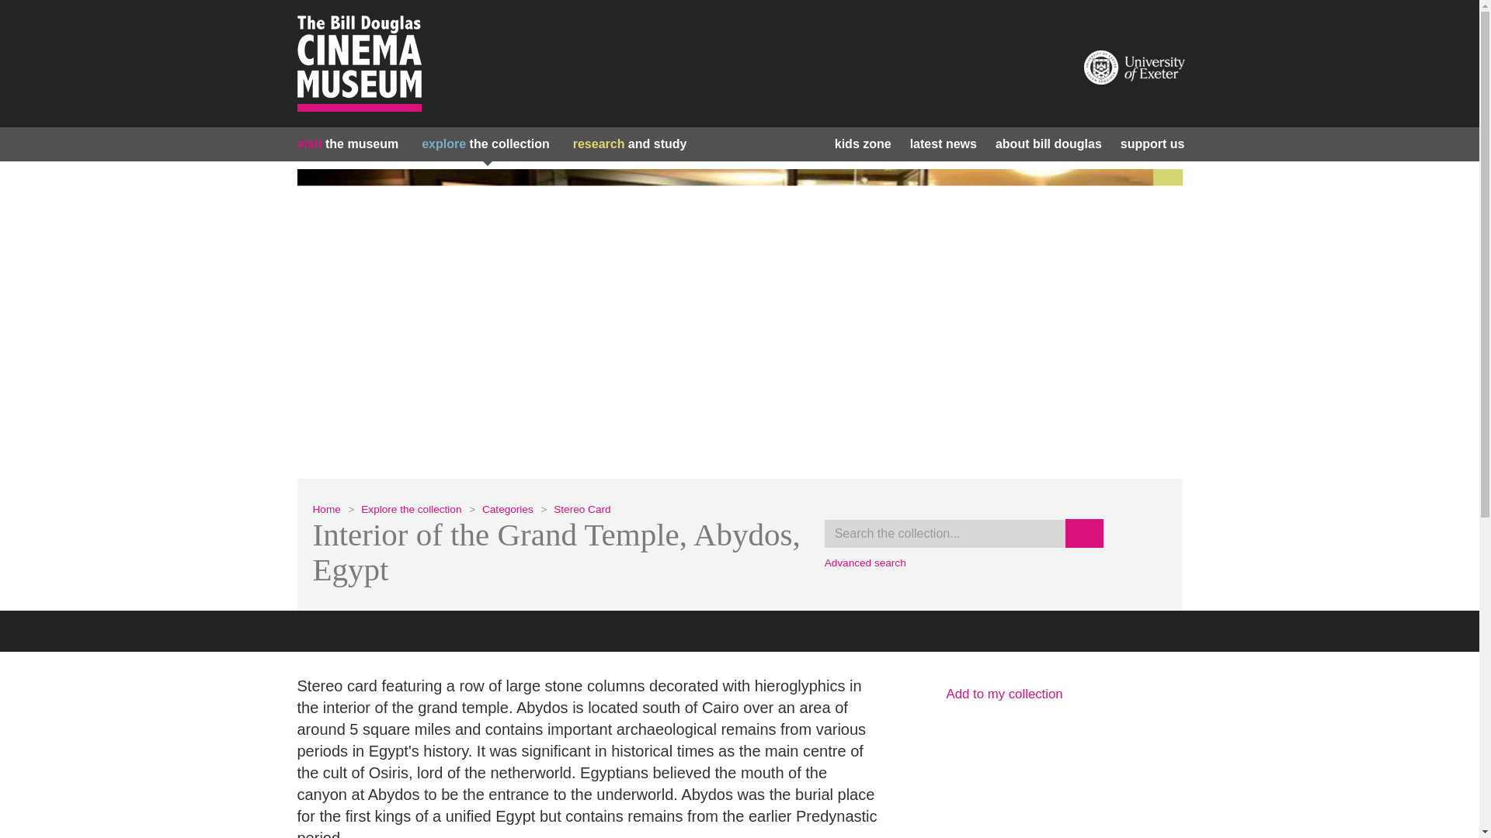 The height and width of the screenshot is (838, 1491). I want to click on kids zone, so click(863, 144).